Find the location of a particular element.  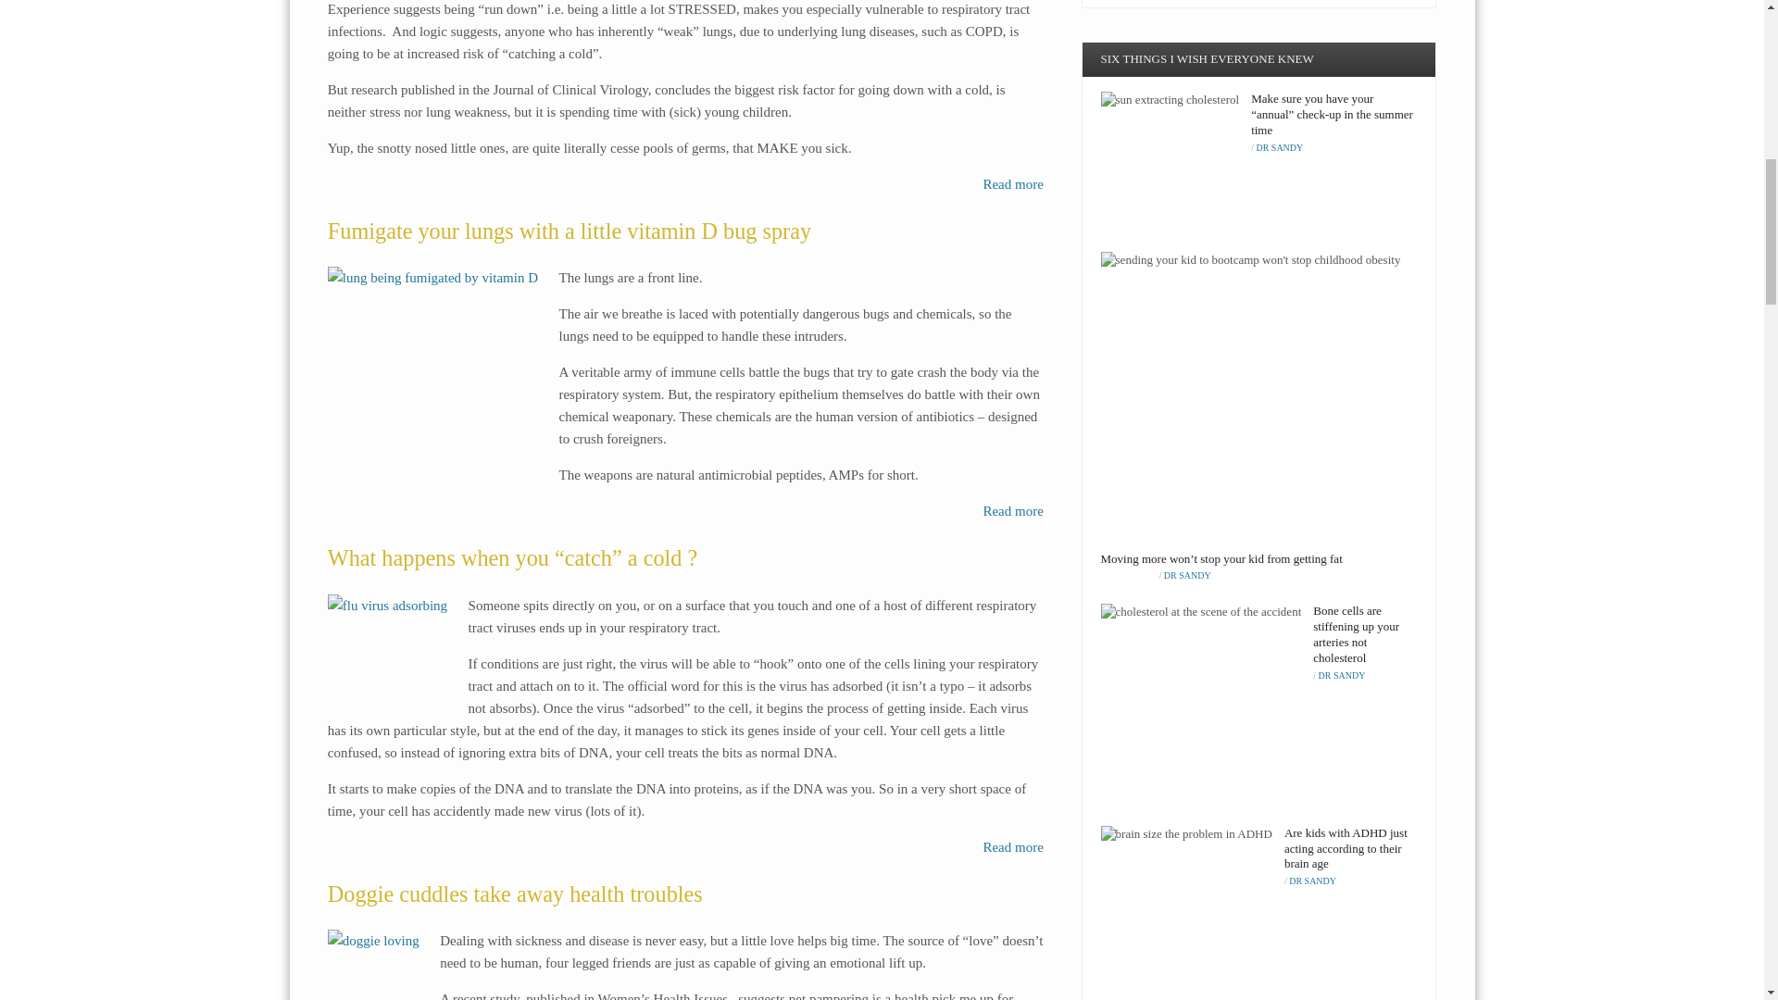

Dr Sandy is located at coordinates (1313, 881).